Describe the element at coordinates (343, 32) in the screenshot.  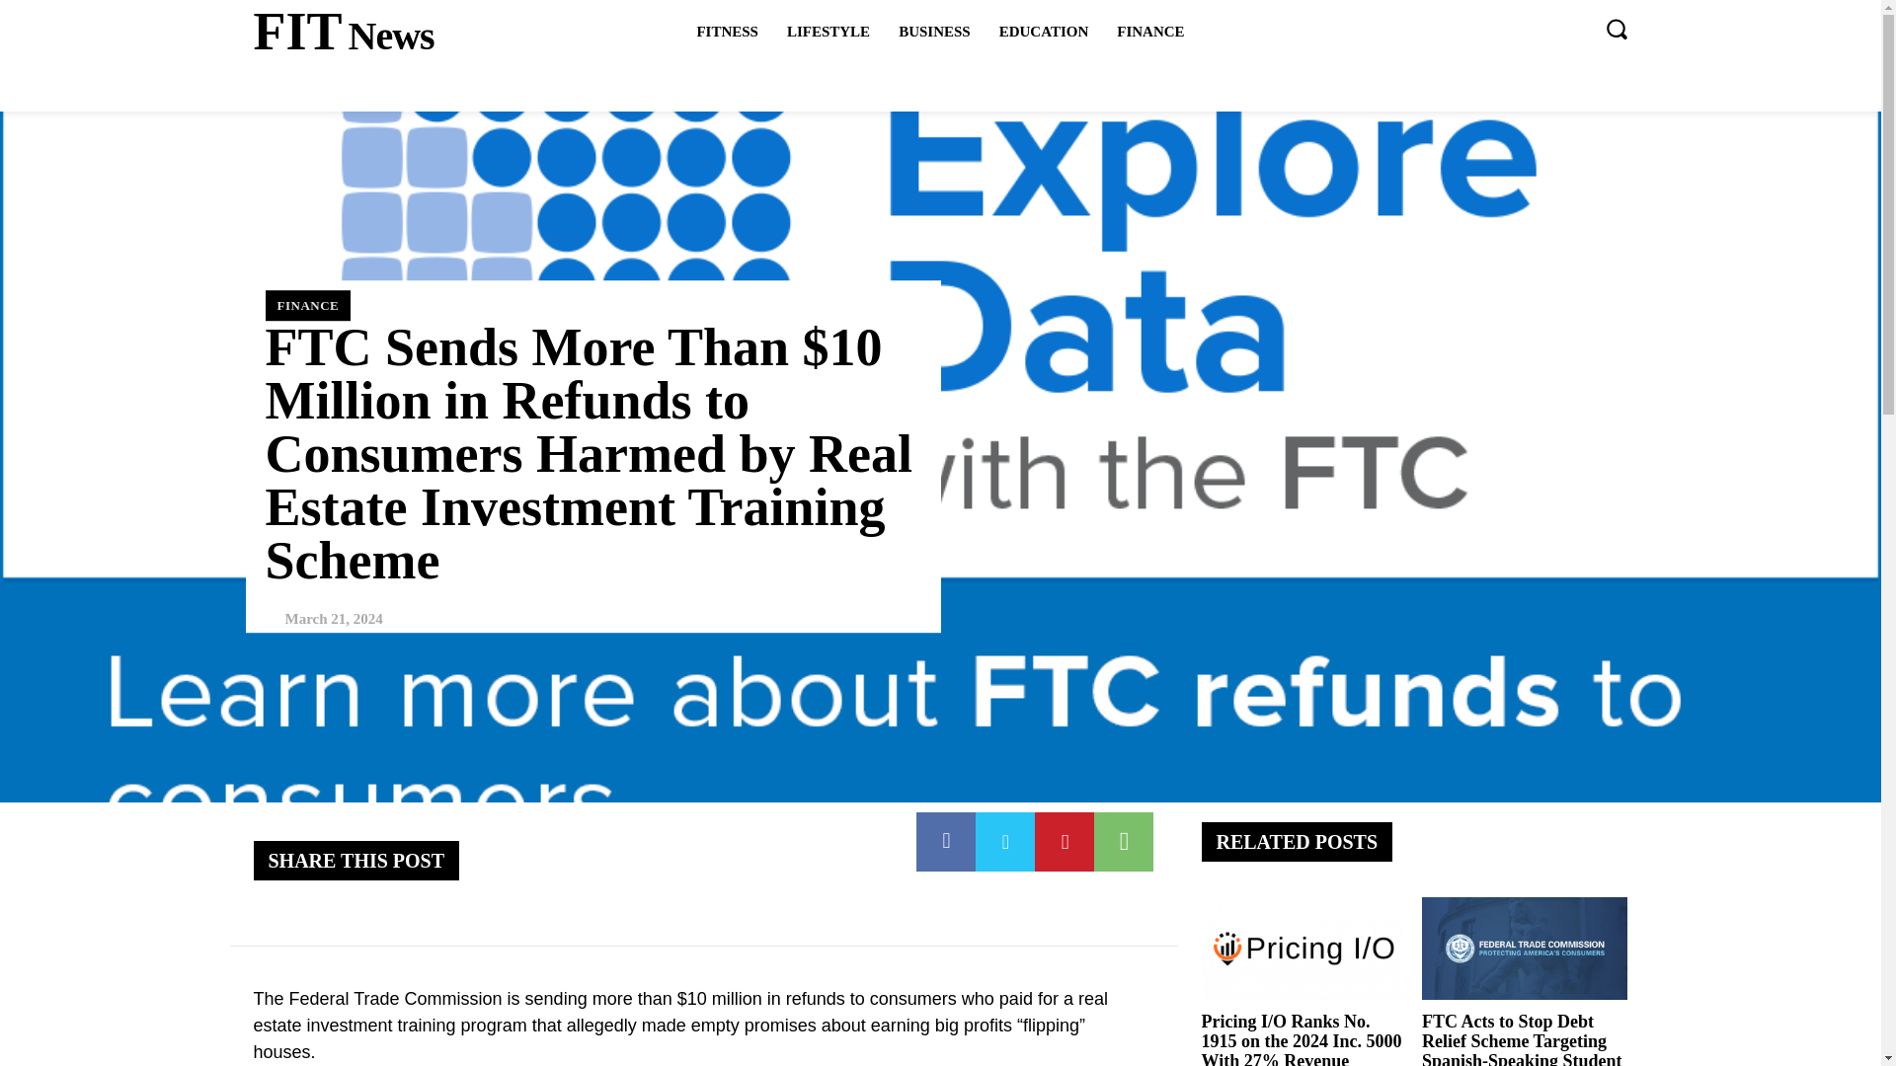
I see `BUSINESS` at that location.